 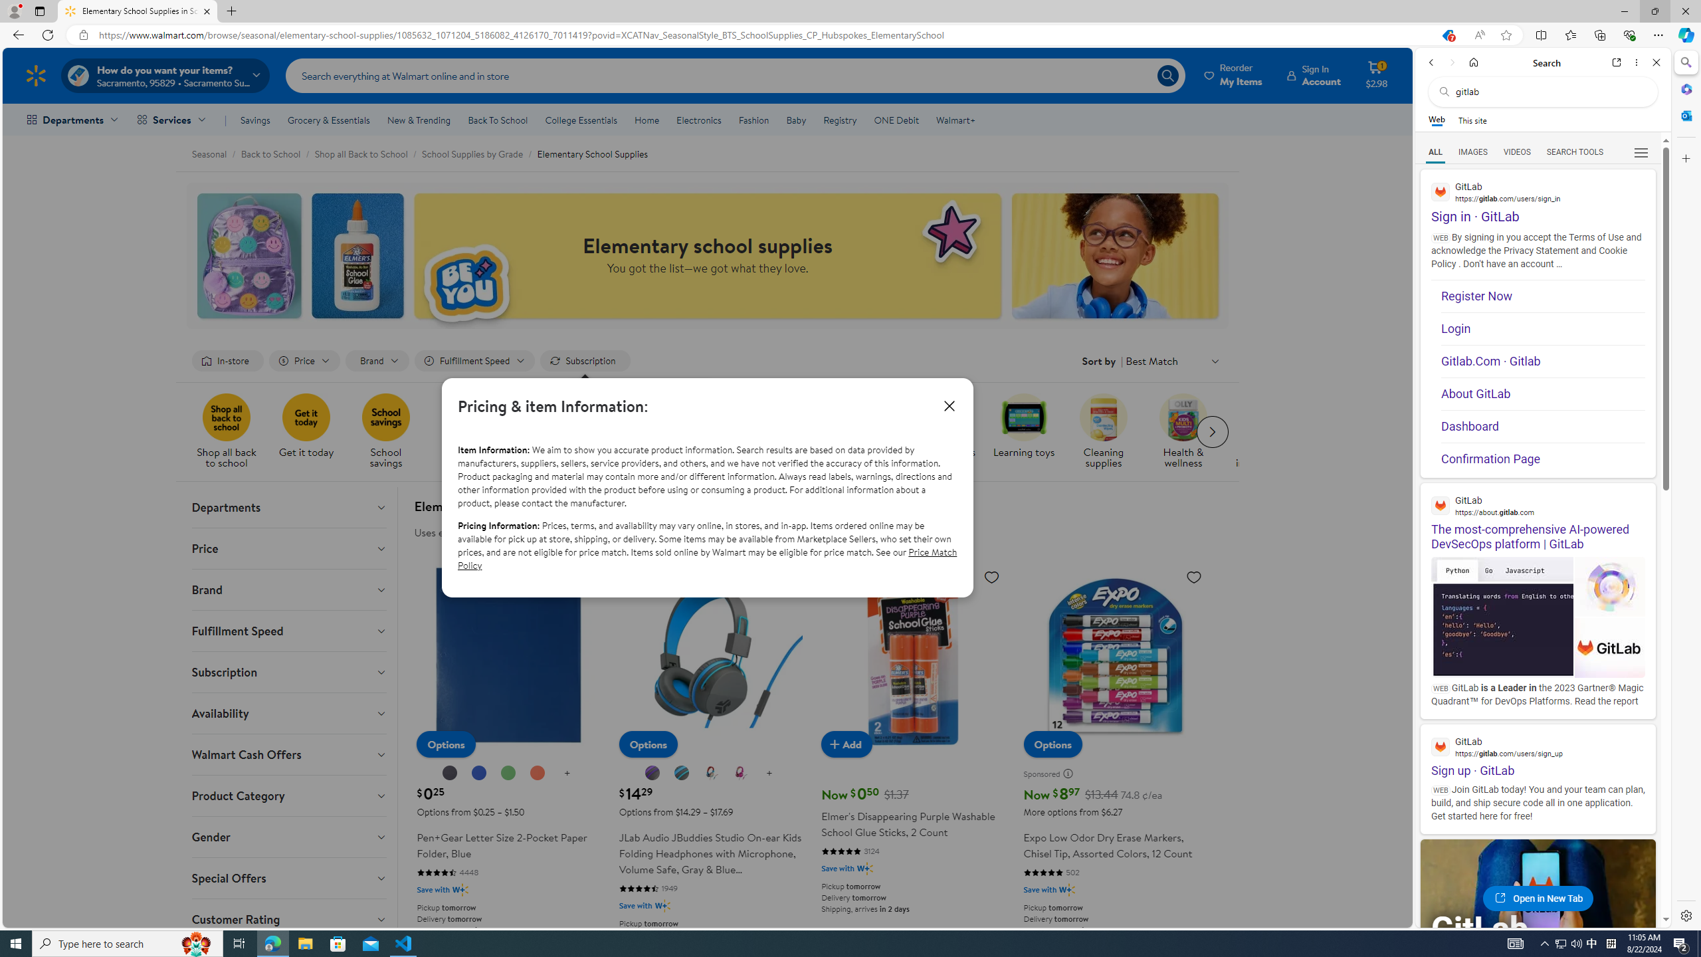 What do you see at coordinates (1543, 427) in the screenshot?
I see `Dashboard` at bounding box center [1543, 427].